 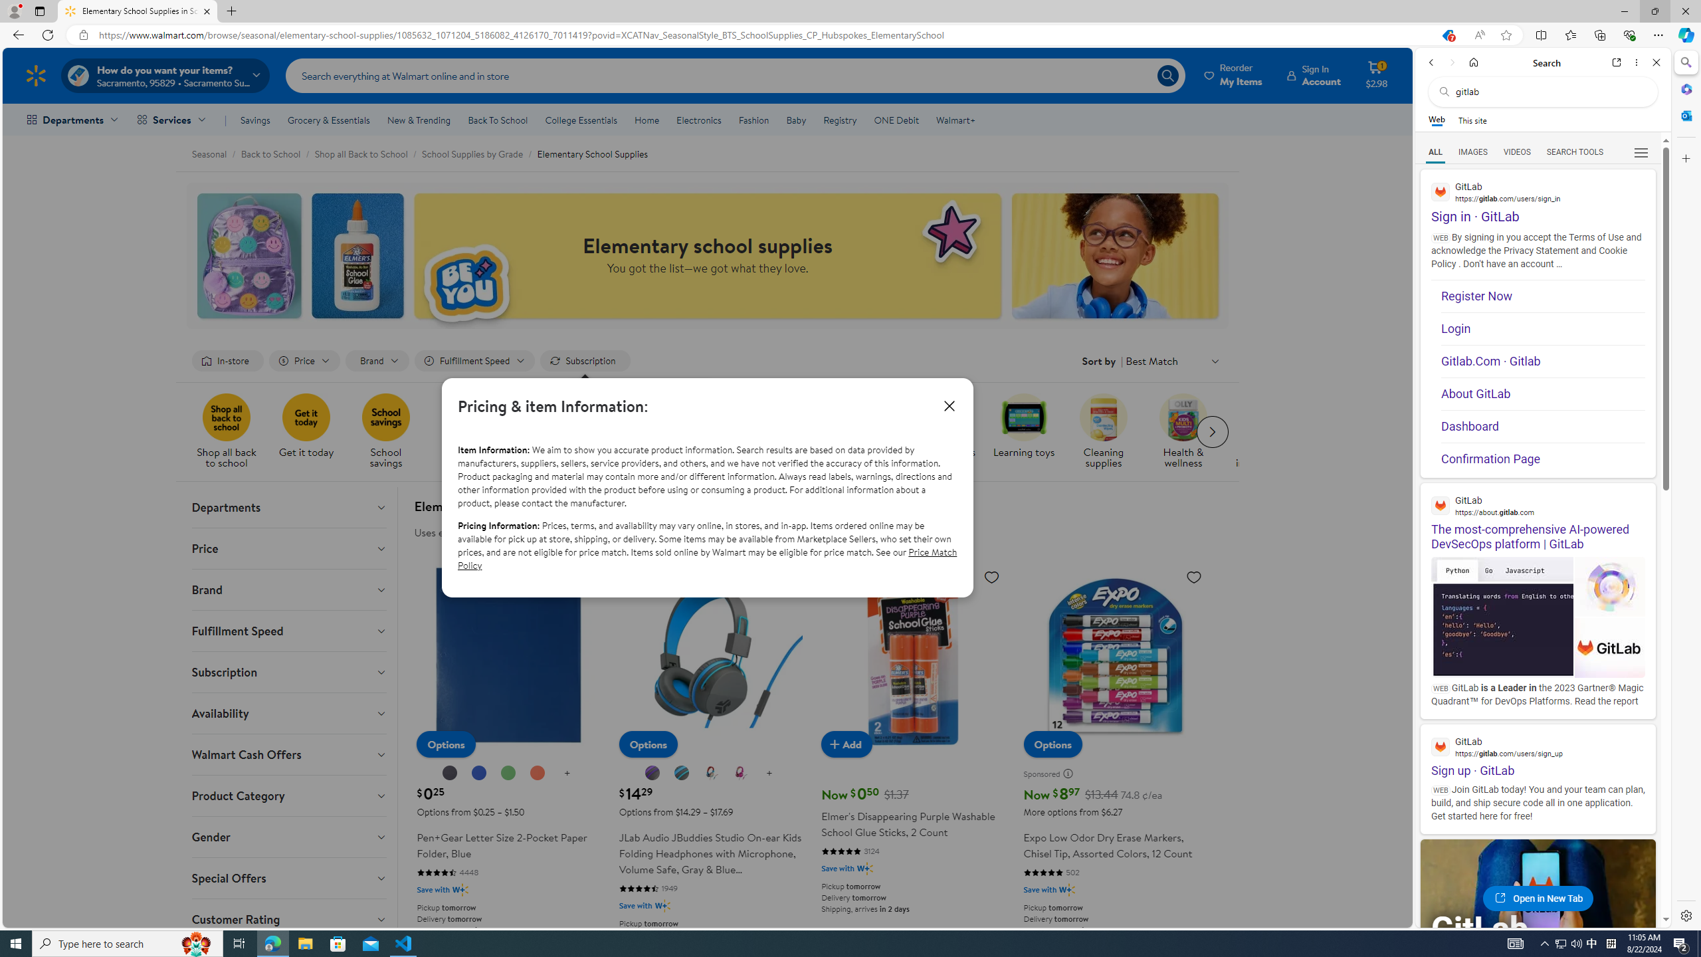 What do you see at coordinates (1543, 427) in the screenshot?
I see `Dashboard` at bounding box center [1543, 427].